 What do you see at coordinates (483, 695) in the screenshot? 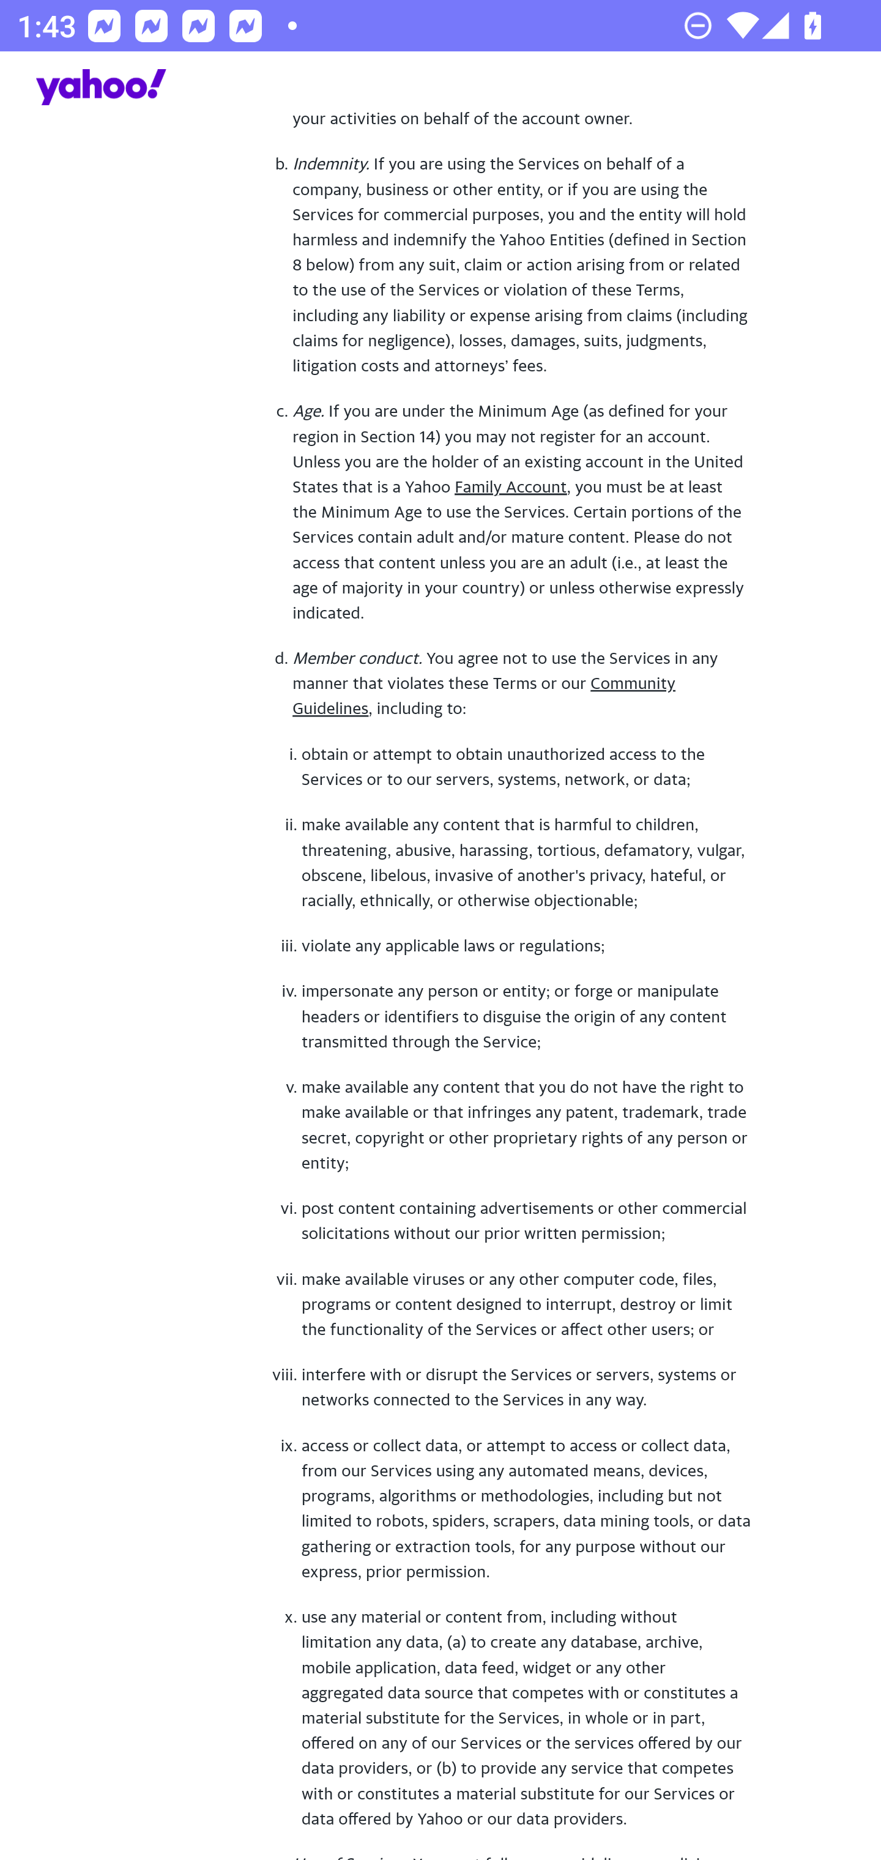
I see `Community Guidelines` at bounding box center [483, 695].